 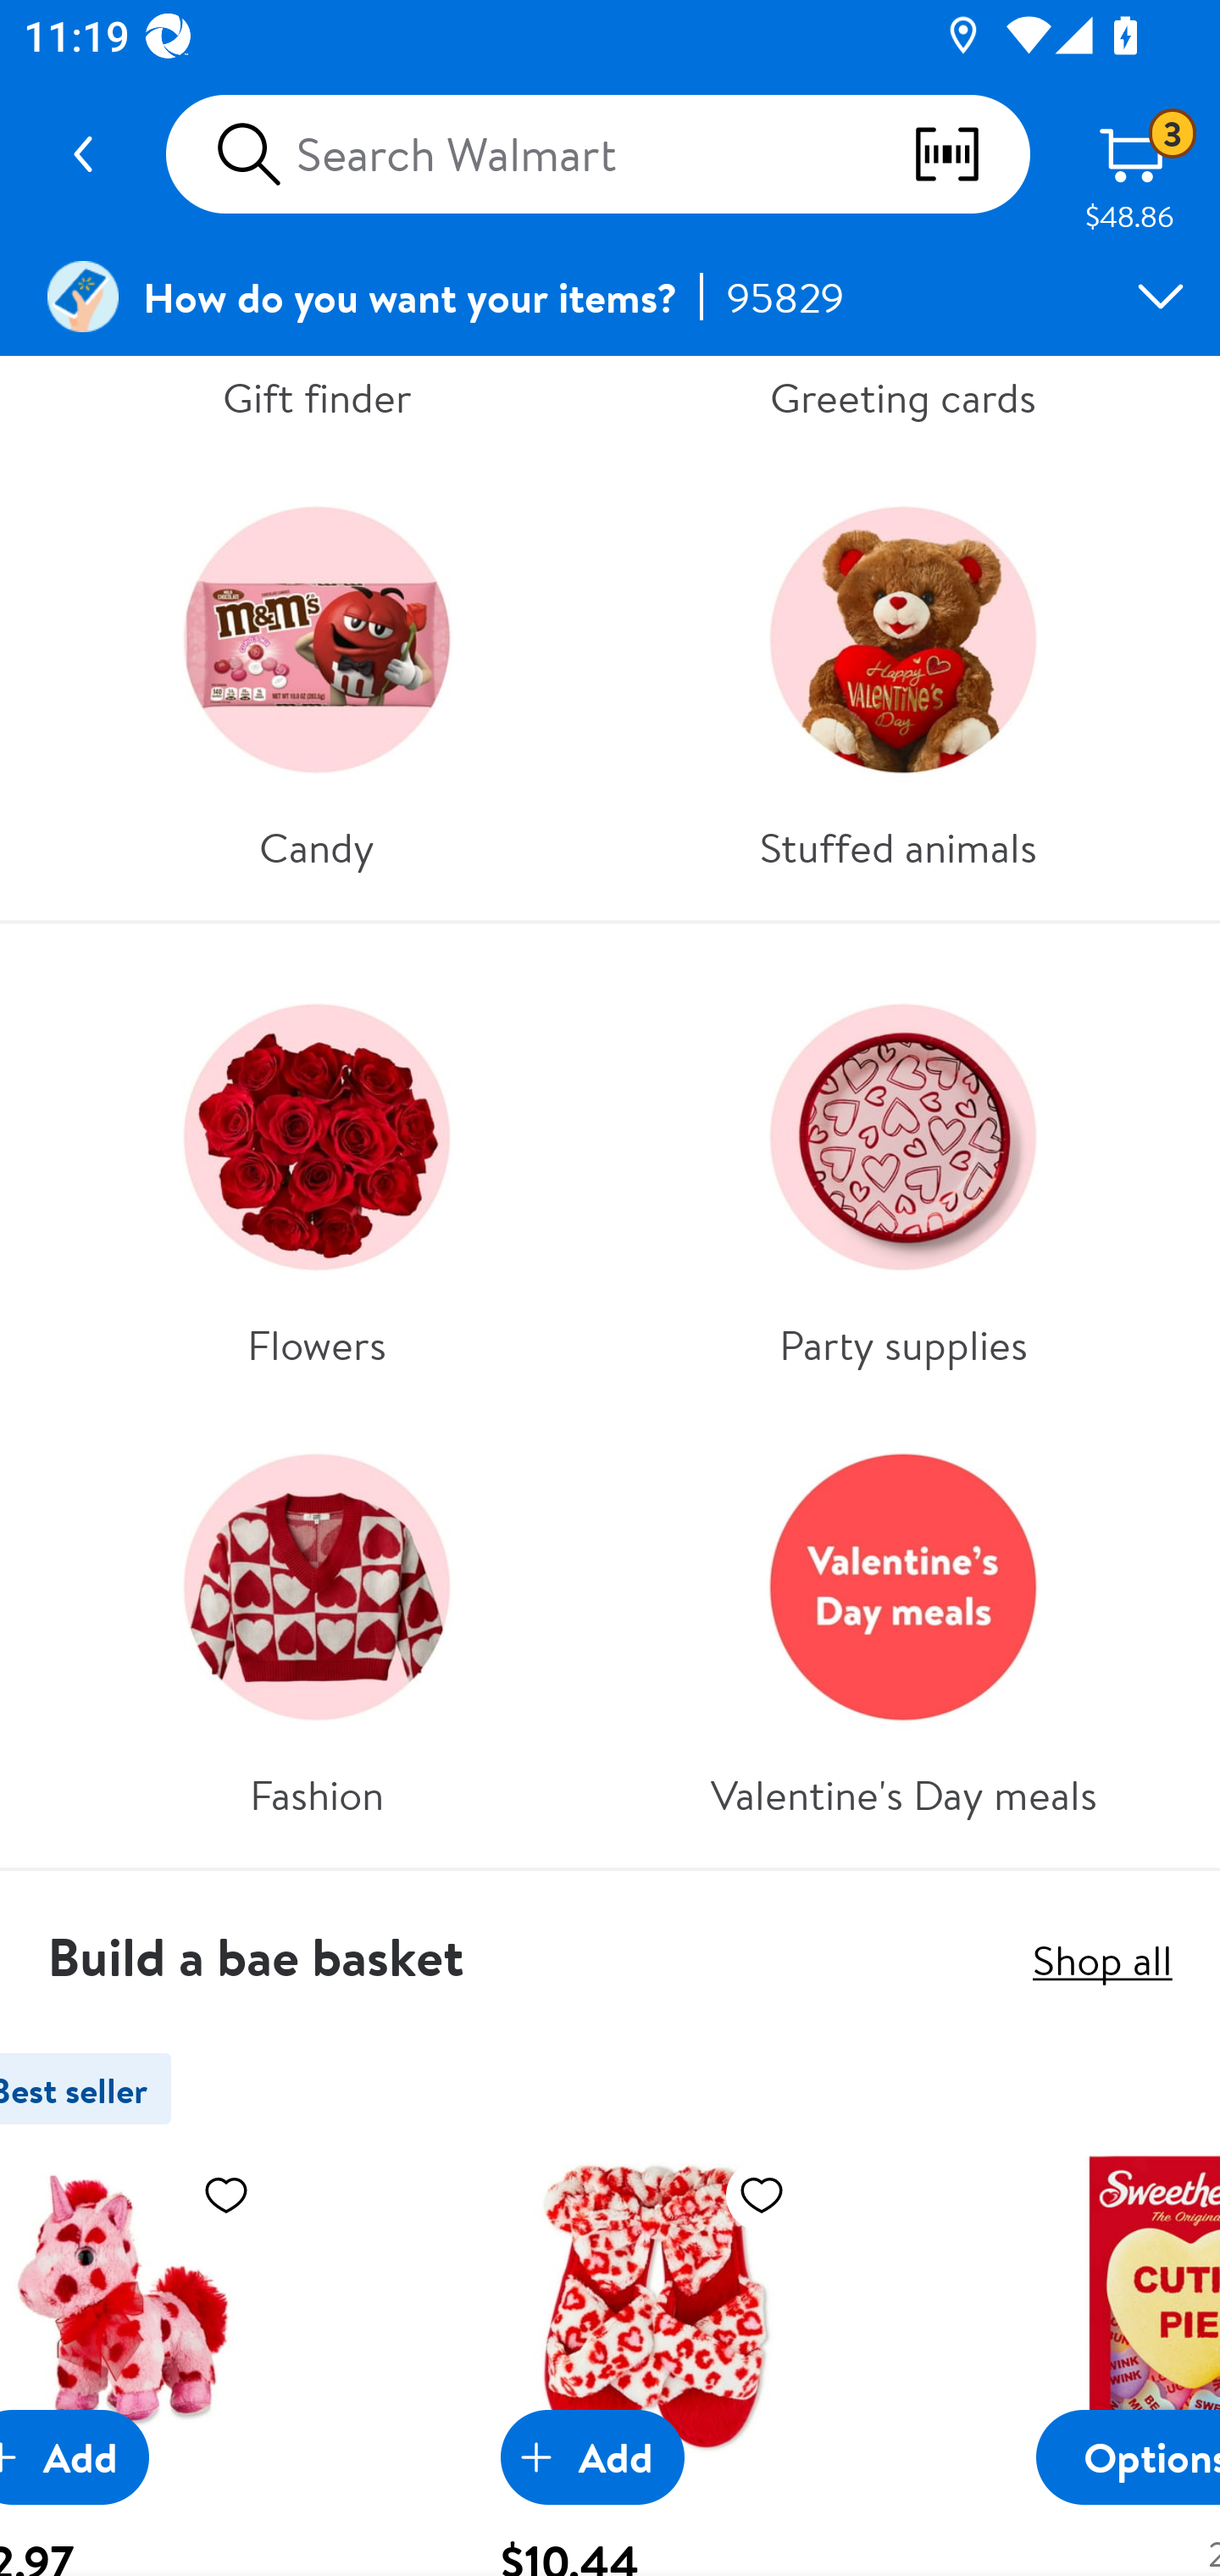 I want to click on Stuffed animals , so click(x=902, y=675).